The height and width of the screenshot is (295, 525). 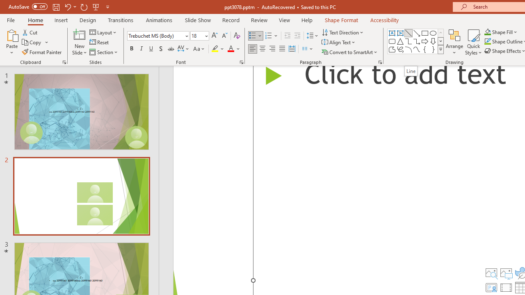 What do you see at coordinates (237, 36) in the screenshot?
I see `Clear Formatting` at bounding box center [237, 36].